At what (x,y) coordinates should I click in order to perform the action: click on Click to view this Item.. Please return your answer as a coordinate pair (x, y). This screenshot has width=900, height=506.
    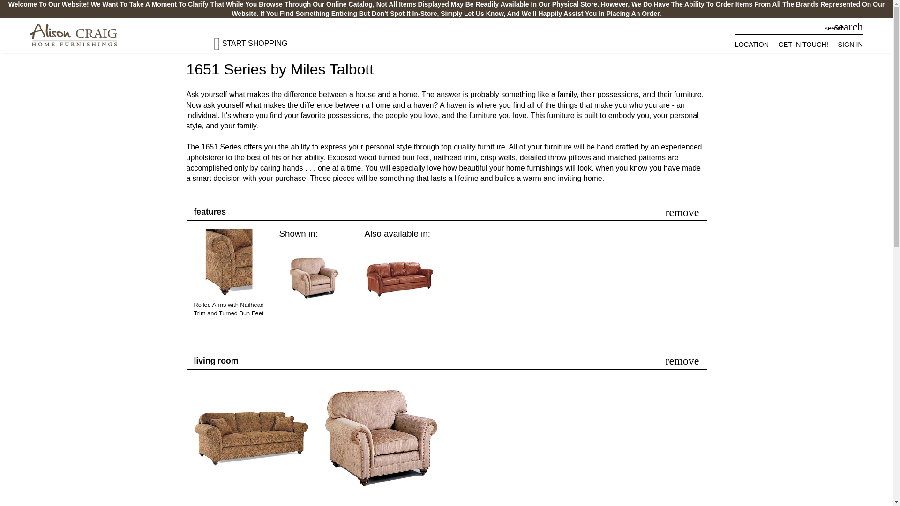
    Looking at the image, I should click on (382, 439).